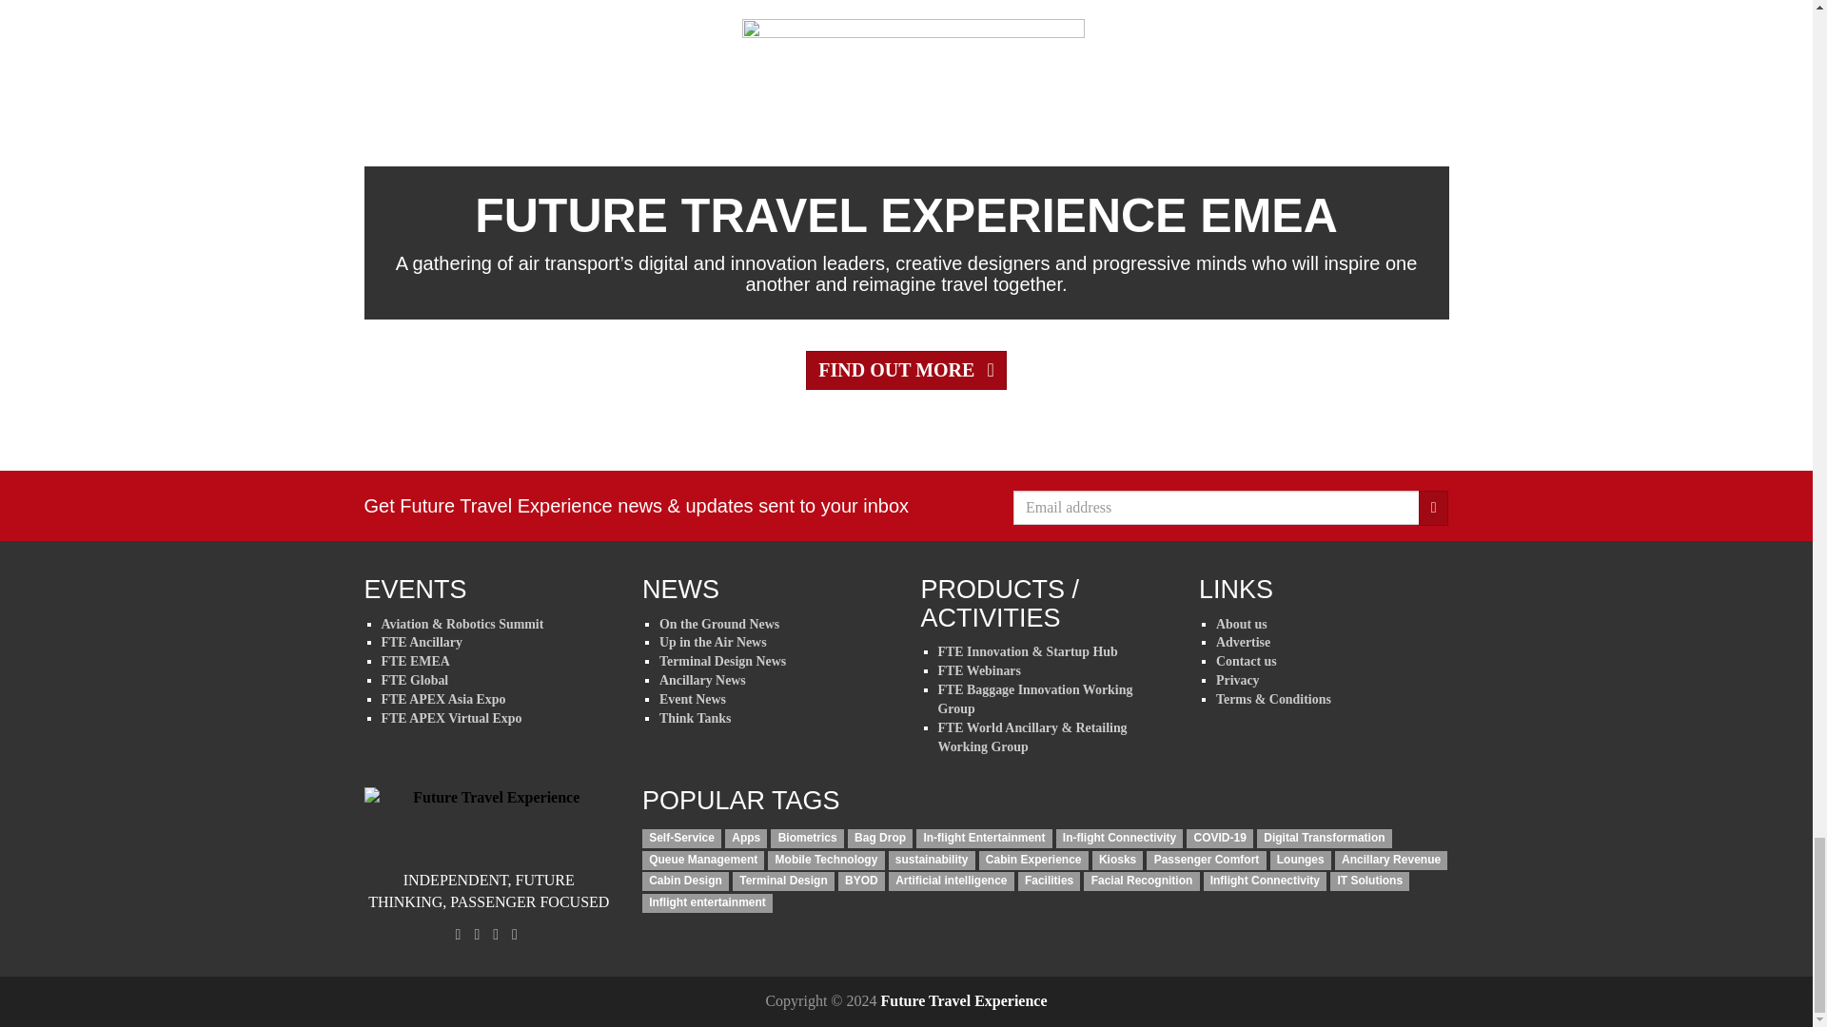 The height and width of the screenshot is (1027, 1827). What do you see at coordinates (1325, 839) in the screenshot?
I see `Digital Transformation` at bounding box center [1325, 839].